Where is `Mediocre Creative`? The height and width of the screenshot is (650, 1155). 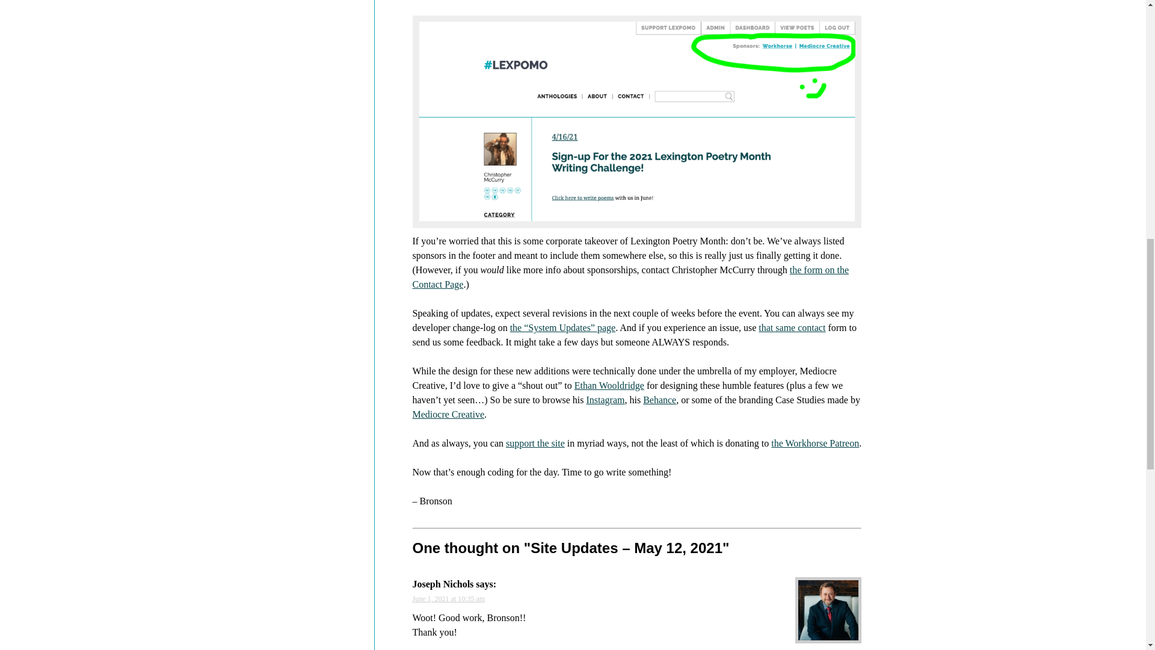
Mediocre Creative is located at coordinates (449, 414).